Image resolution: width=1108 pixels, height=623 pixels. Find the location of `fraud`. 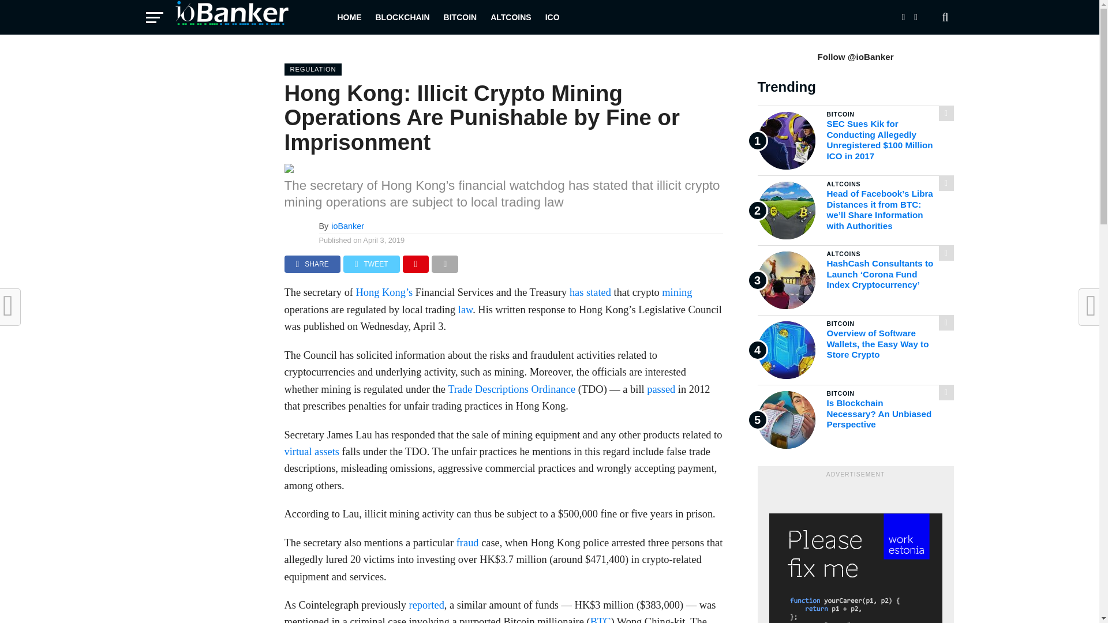

fraud is located at coordinates (467, 542).